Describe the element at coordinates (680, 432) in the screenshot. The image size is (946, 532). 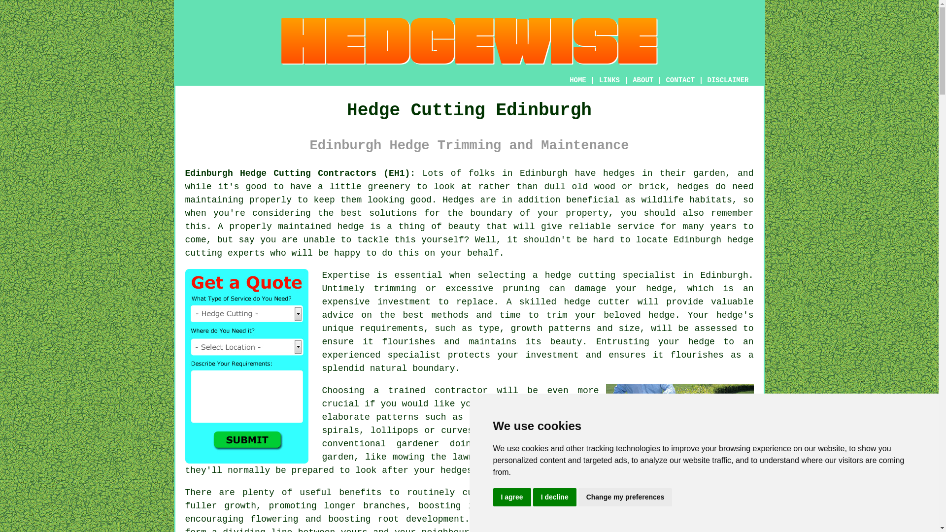
I see `Hedge Cutting Edinburgh` at that location.